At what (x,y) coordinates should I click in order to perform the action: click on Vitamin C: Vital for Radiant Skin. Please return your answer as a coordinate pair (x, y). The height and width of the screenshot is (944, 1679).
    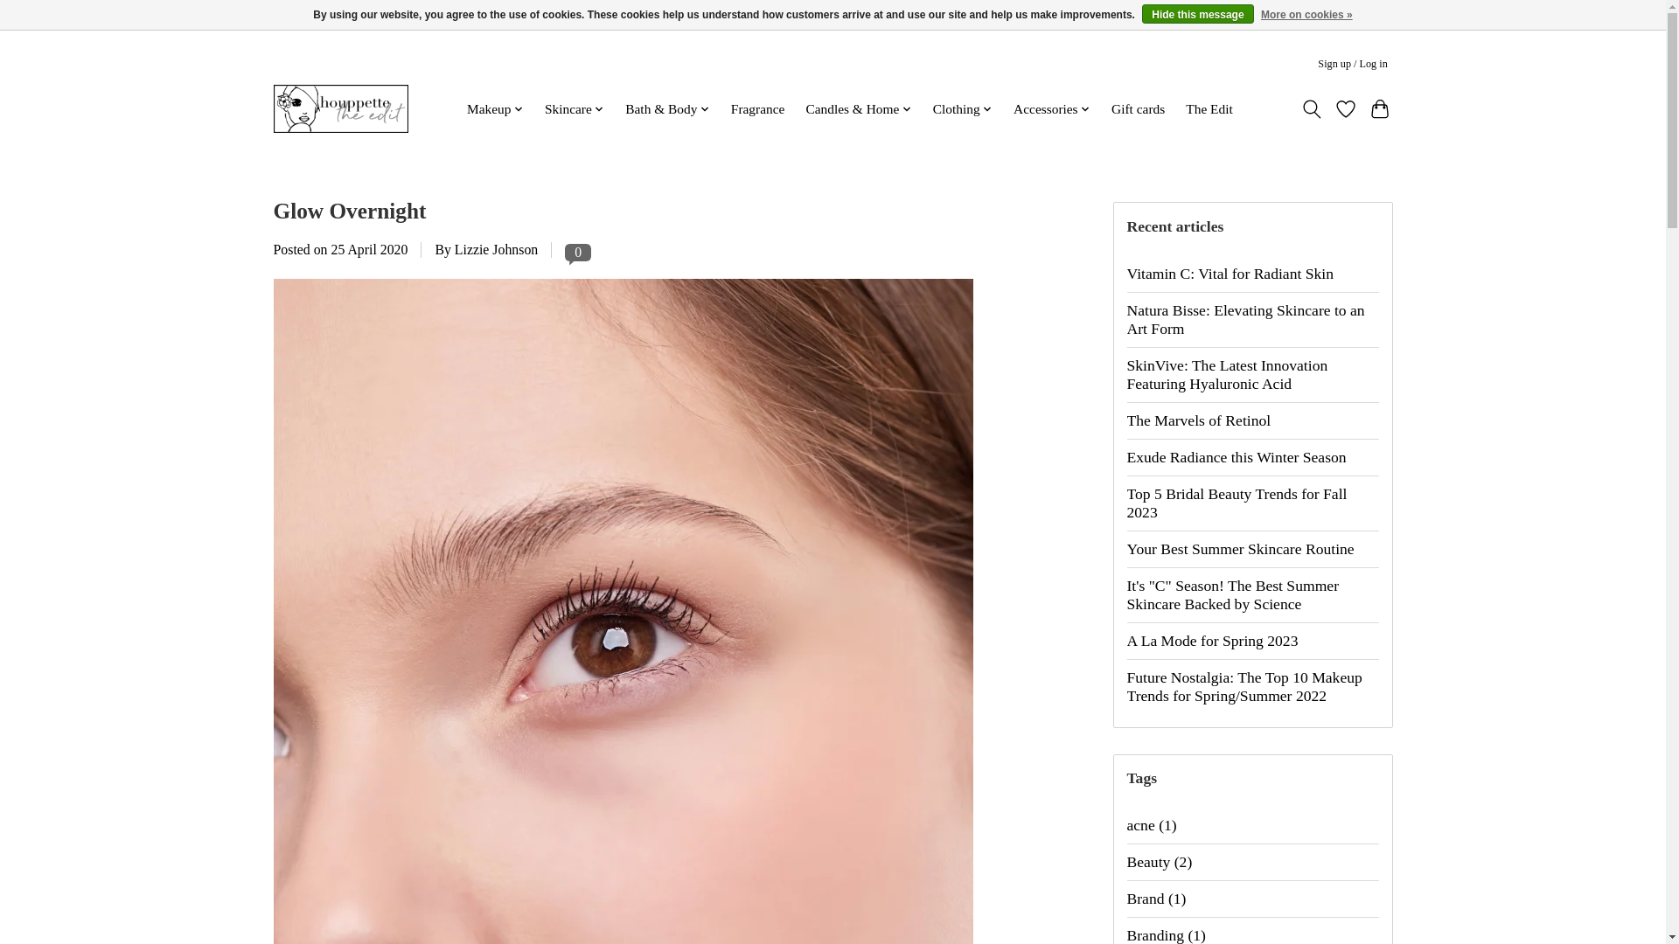
    Looking at the image, I should click on (1252, 273).